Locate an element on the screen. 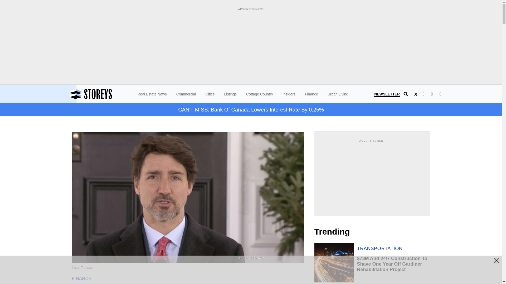  Listings is located at coordinates (230, 94).